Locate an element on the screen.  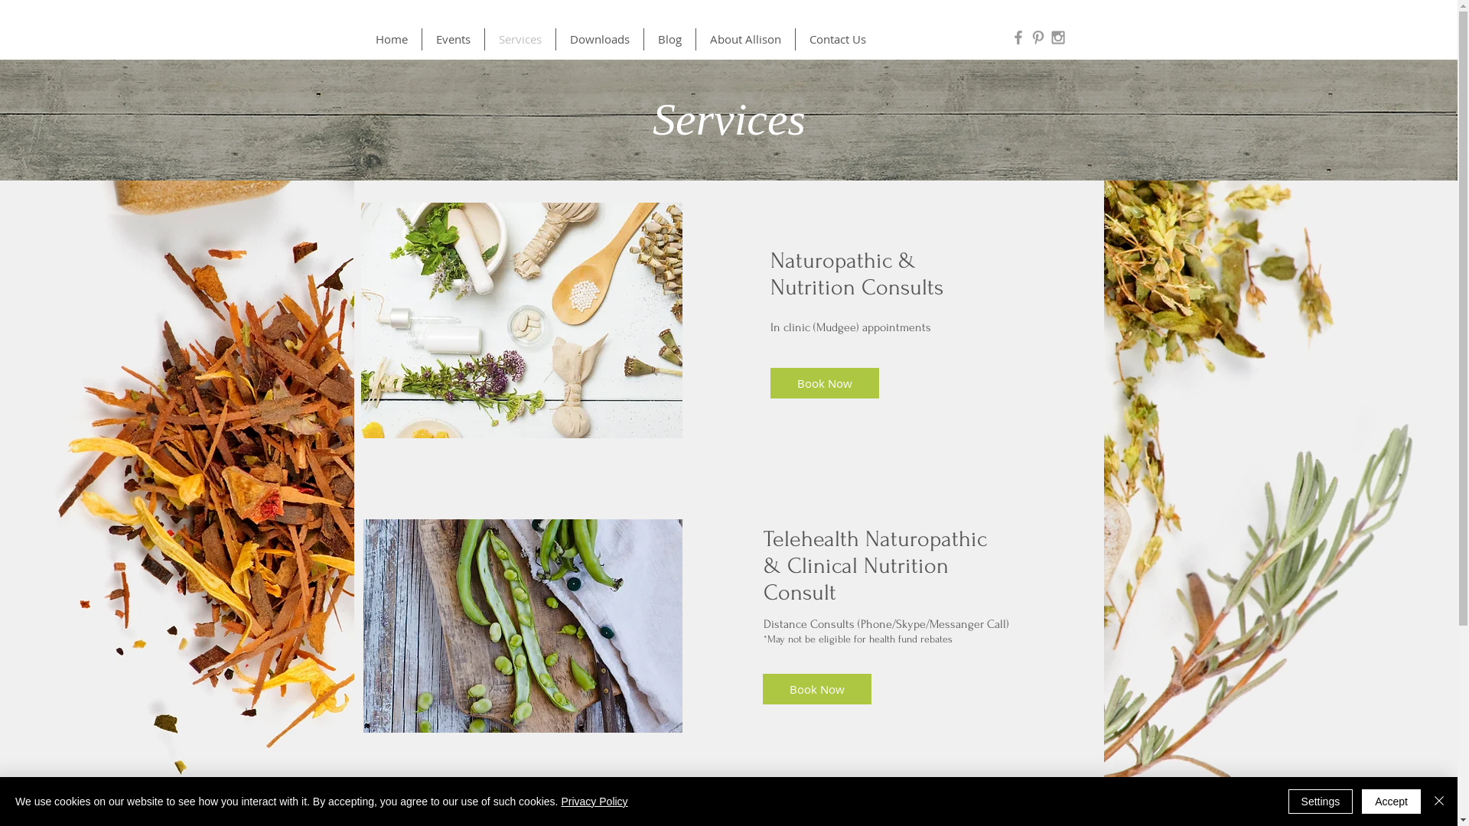
Book Now is located at coordinates (824, 383).